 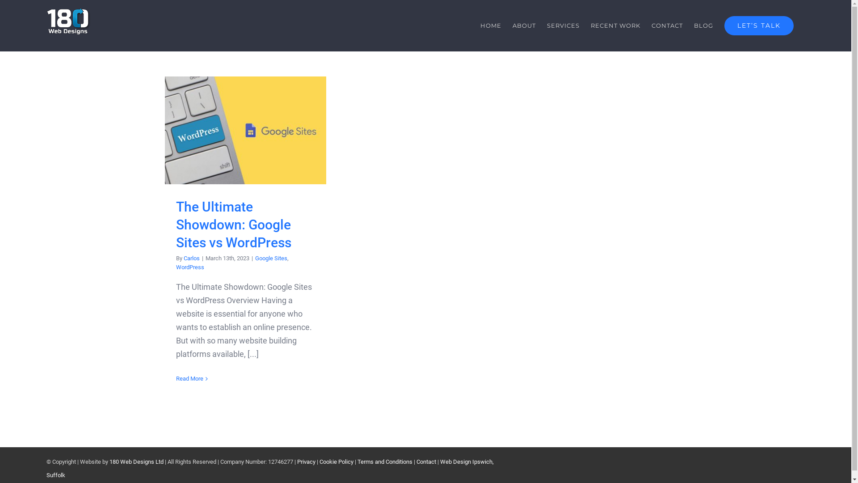 What do you see at coordinates (667, 25) in the screenshot?
I see `CONTACT` at bounding box center [667, 25].